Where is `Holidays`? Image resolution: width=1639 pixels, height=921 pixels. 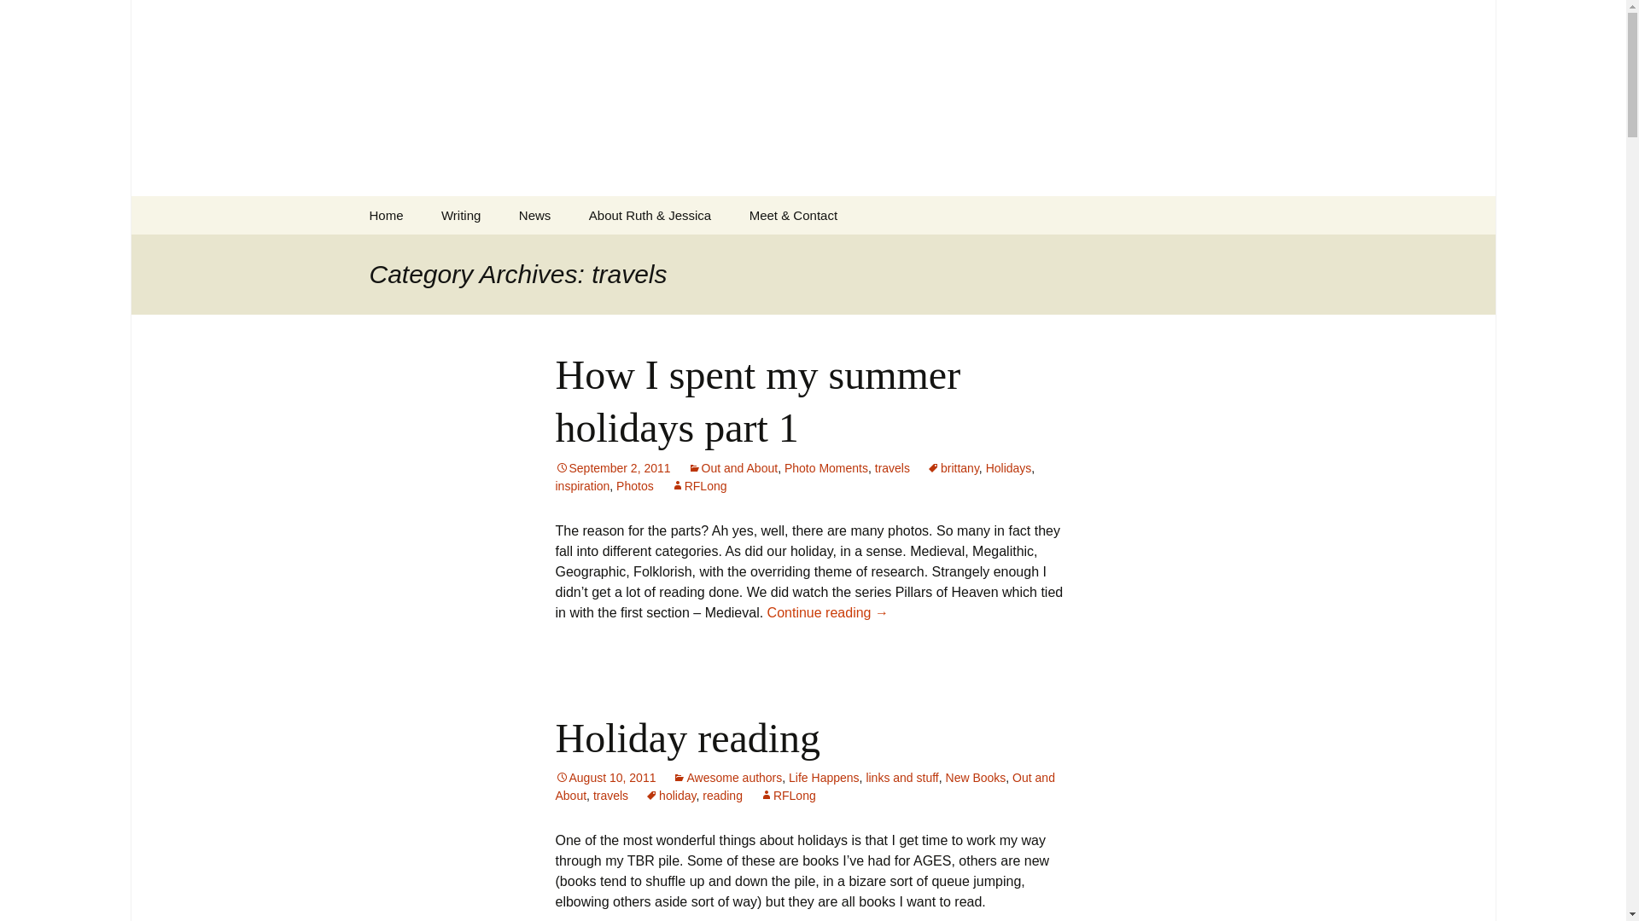
Holidays is located at coordinates (1009, 468).